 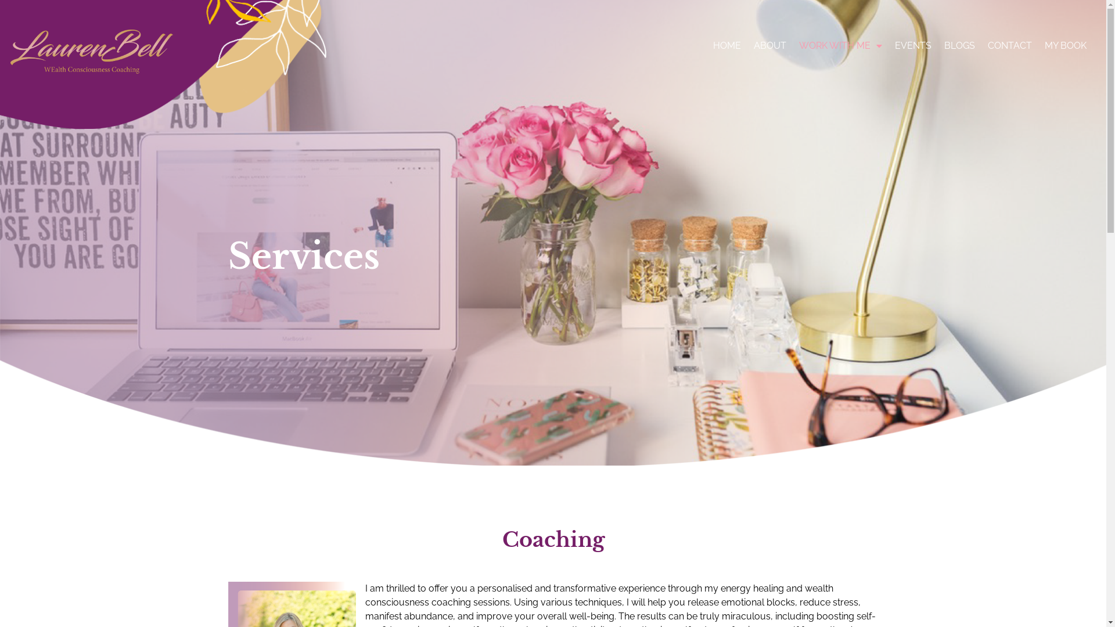 What do you see at coordinates (959, 46) in the screenshot?
I see `BLOGS` at bounding box center [959, 46].